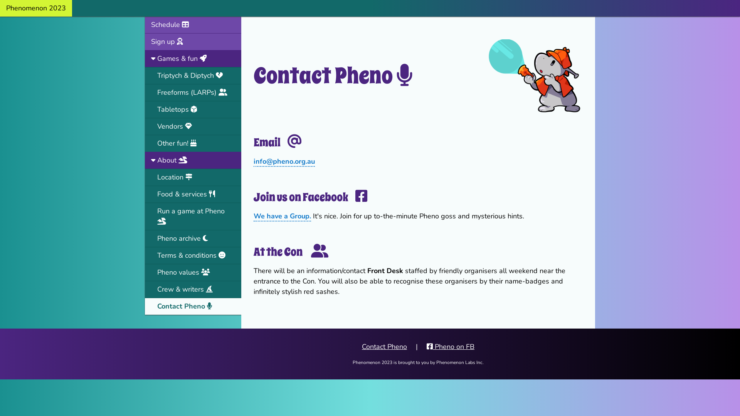 The width and height of the screenshot is (740, 416). Describe the element at coordinates (193, 160) in the screenshot. I see `About` at that location.